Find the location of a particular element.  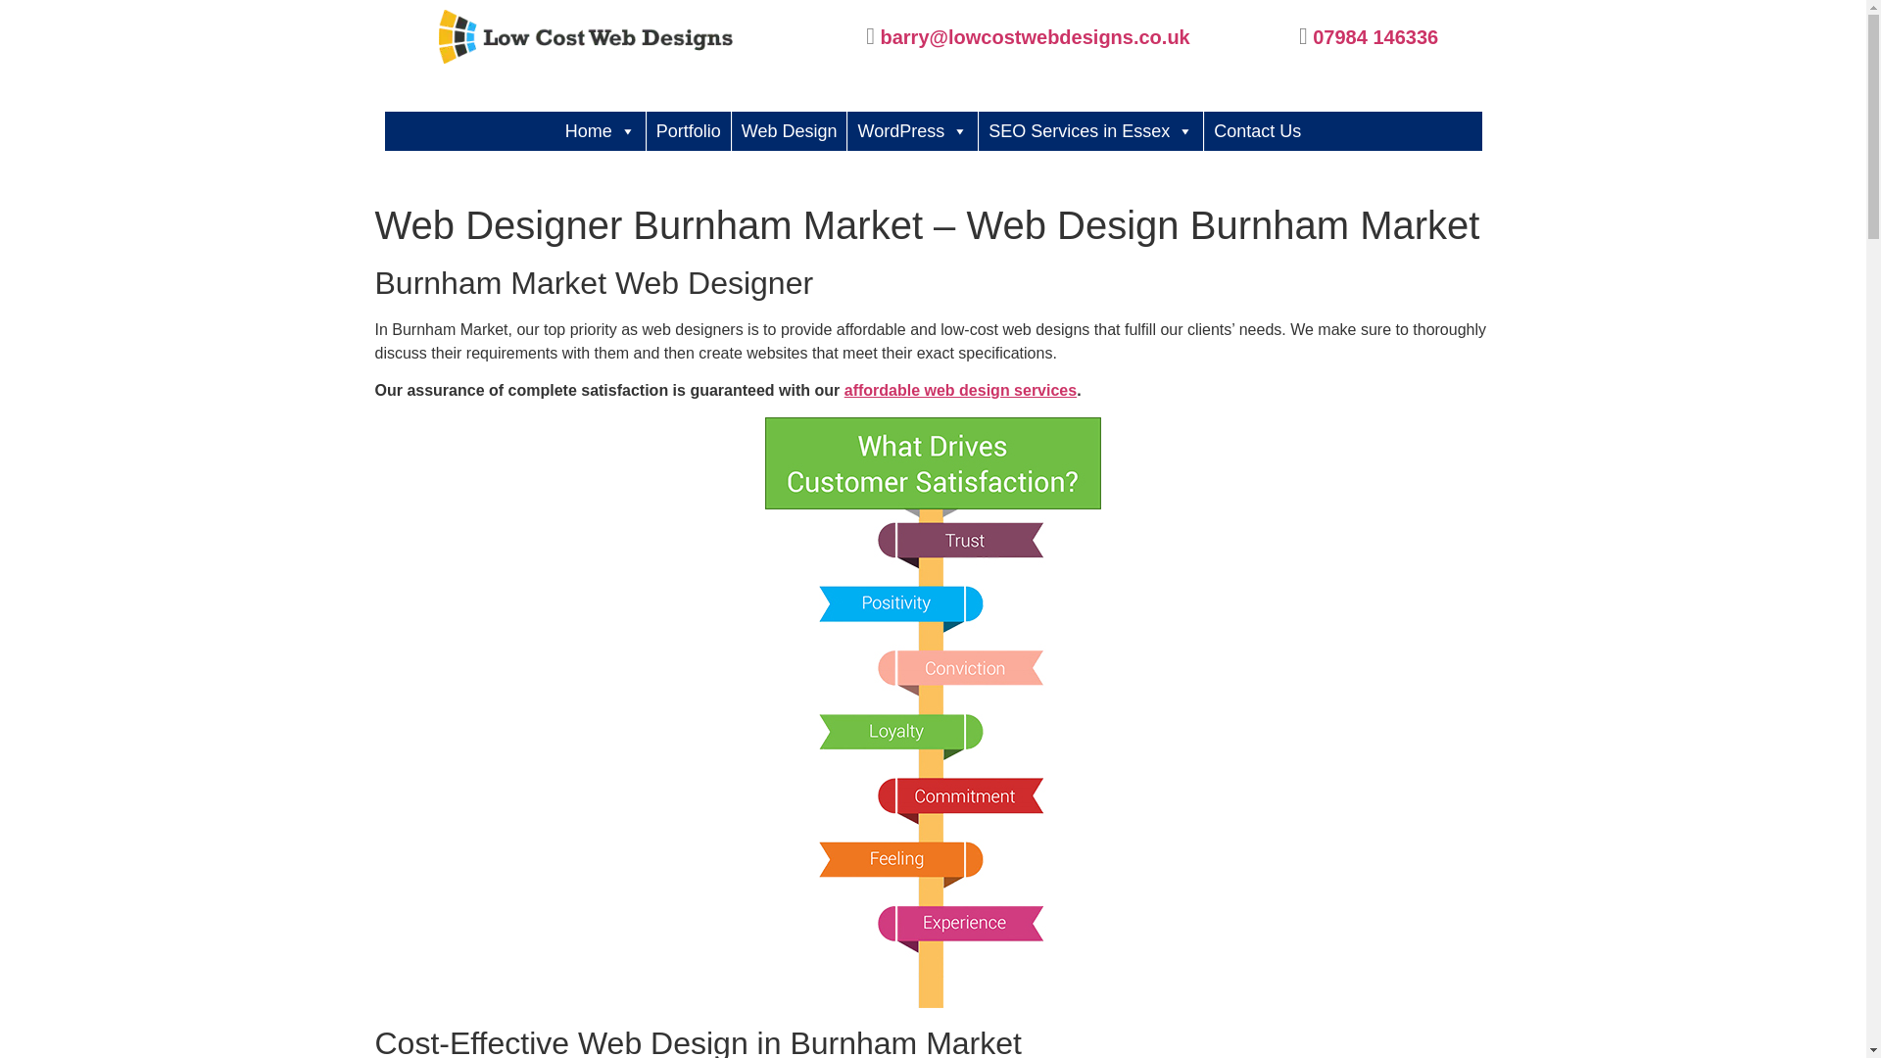

A Simple Key For Affordable Web Design Services is located at coordinates (960, 390).